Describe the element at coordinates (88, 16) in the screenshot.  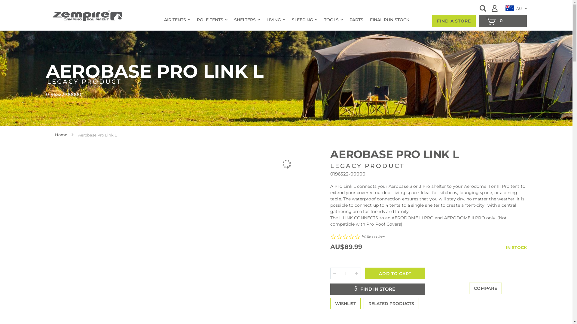
I see `zempire camping` at that location.